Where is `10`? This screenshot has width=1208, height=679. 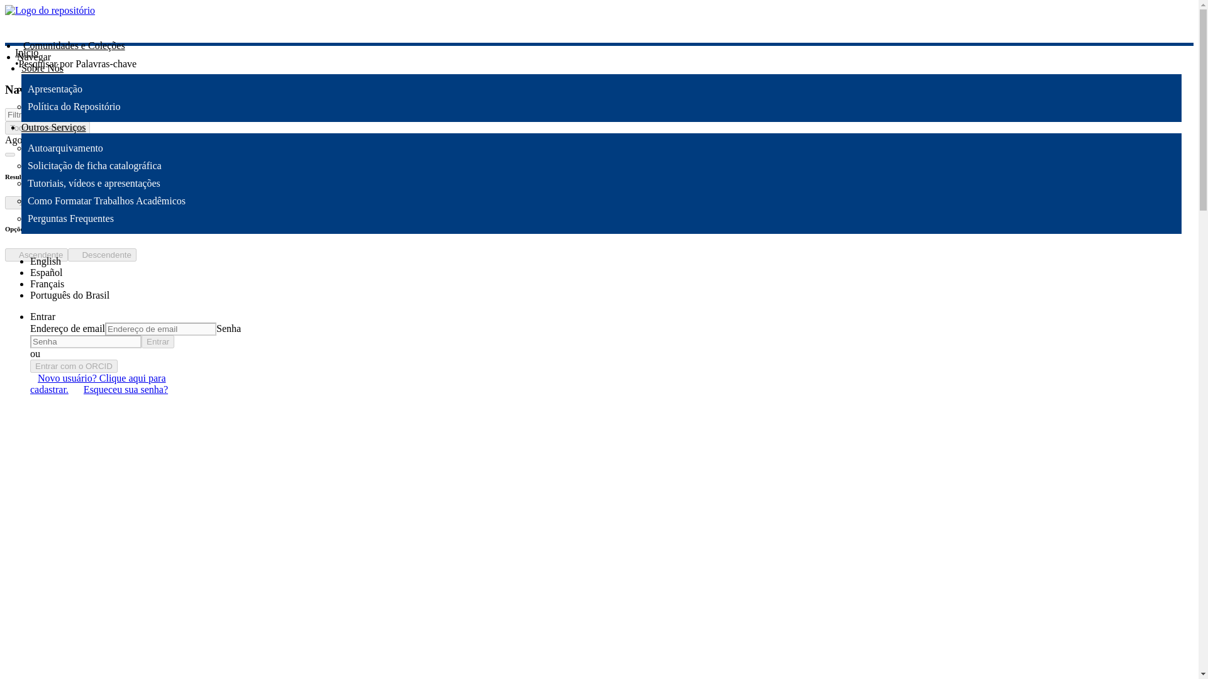 10 is located at coordinates (66, 202).